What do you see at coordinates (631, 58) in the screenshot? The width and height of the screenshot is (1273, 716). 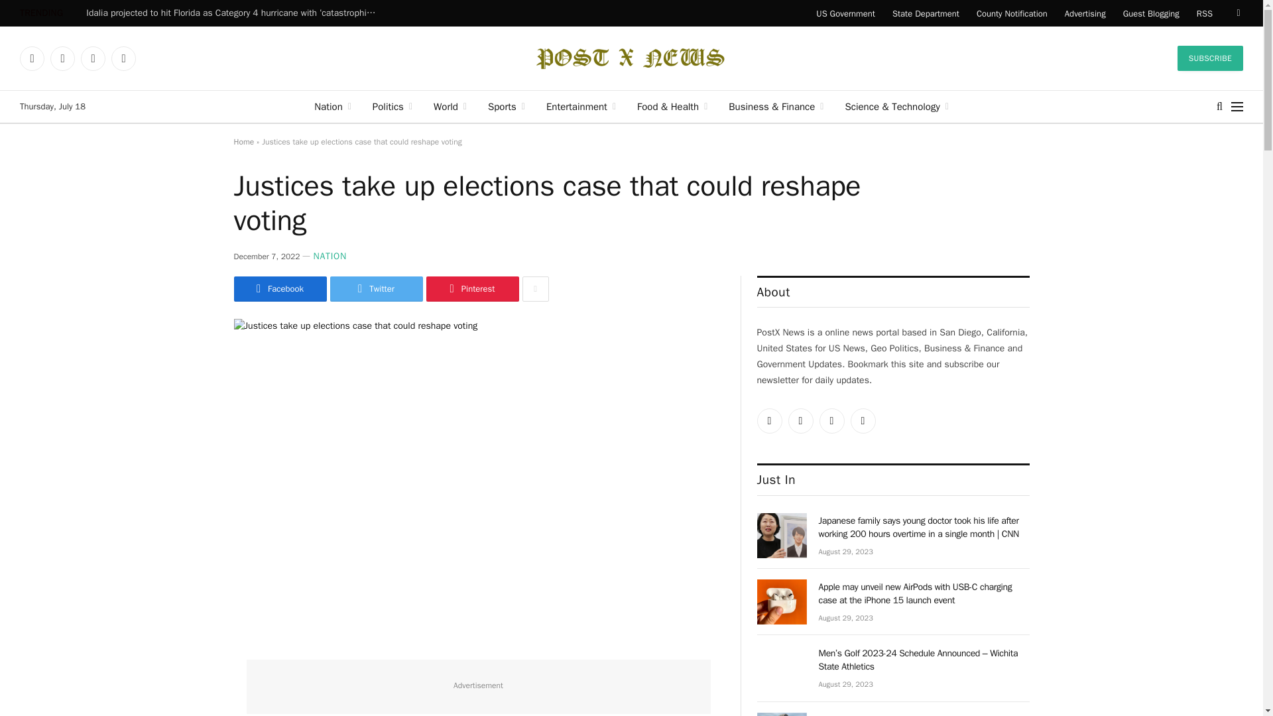 I see `PostX News` at bounding box center [631, 58].